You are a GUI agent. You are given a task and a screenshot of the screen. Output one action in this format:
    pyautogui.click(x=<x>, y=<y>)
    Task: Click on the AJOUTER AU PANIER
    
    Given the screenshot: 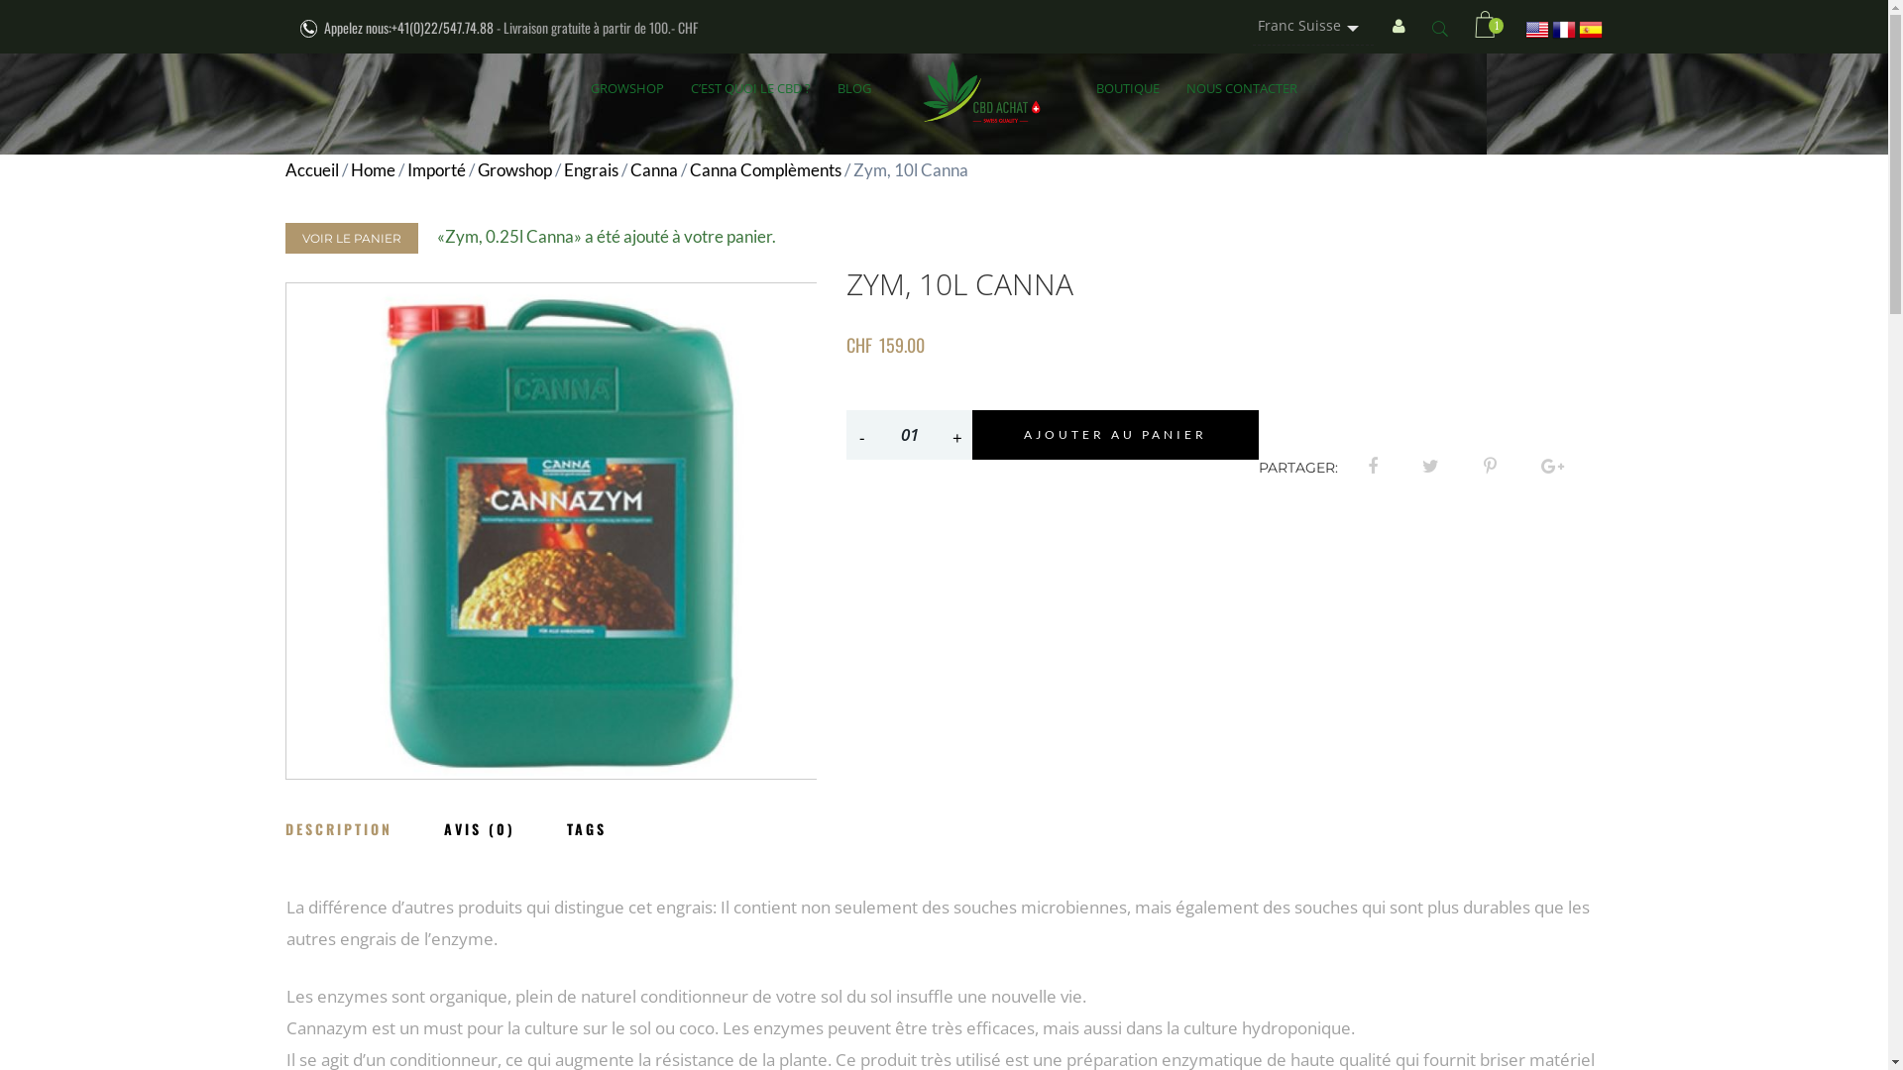 What is the action you would take?
    pyautogui.click(x=1116, y=435)
    